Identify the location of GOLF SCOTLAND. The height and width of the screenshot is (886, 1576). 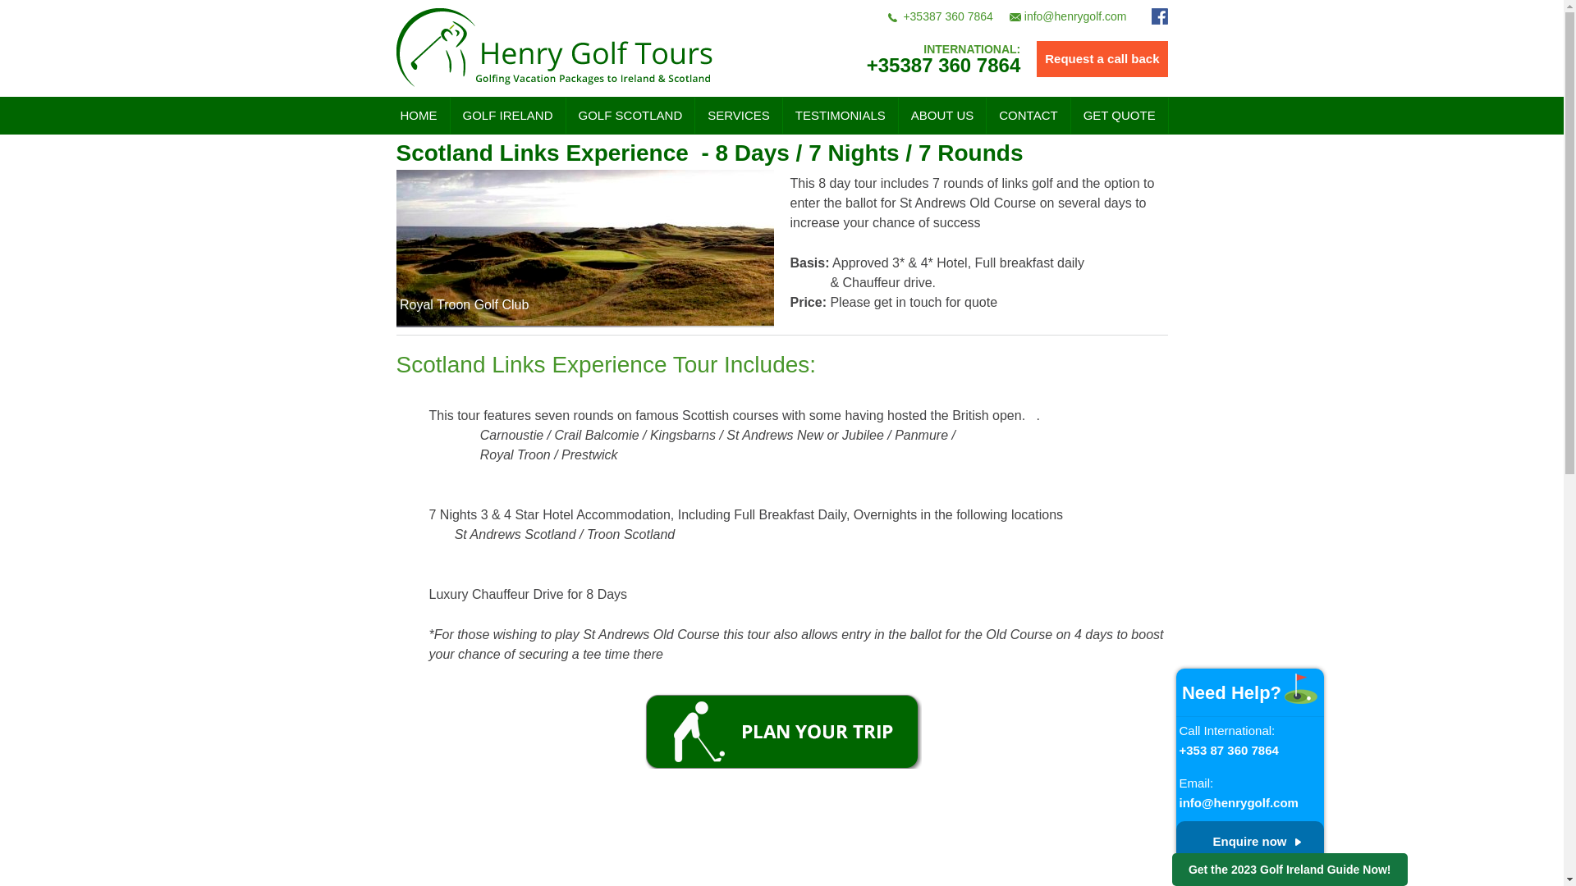
(630, 115).